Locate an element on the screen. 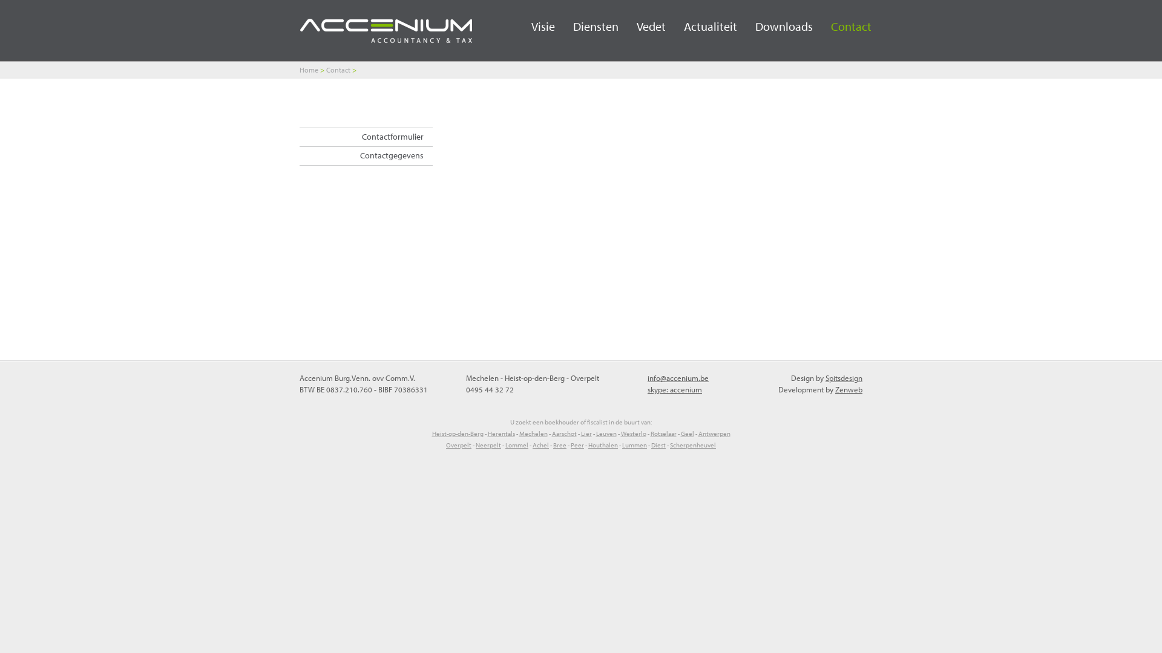  Geel is located at coordinates (687, 434).